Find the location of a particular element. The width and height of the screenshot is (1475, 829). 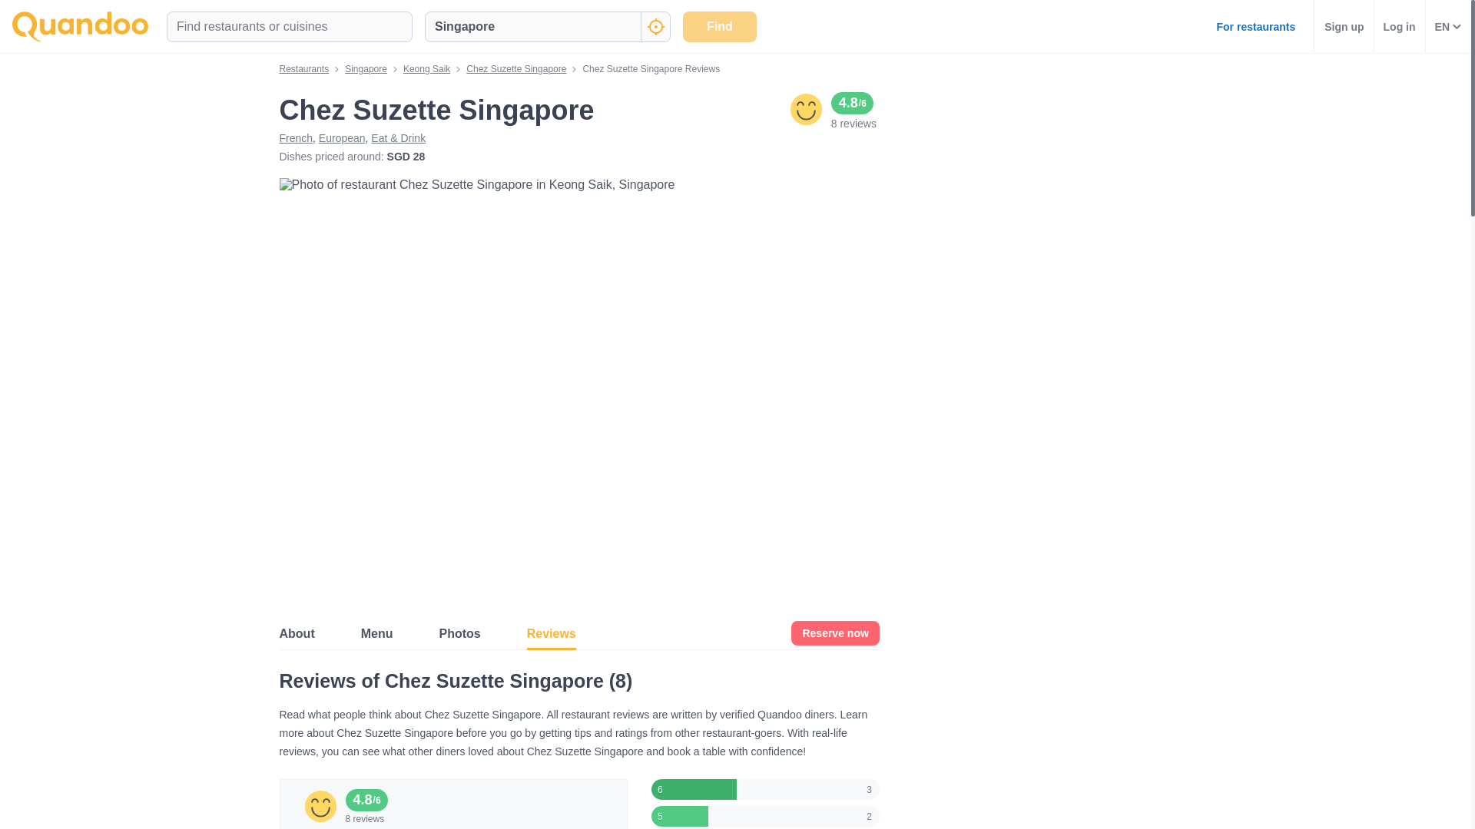

Singapore is located at coordinates (366, 69).